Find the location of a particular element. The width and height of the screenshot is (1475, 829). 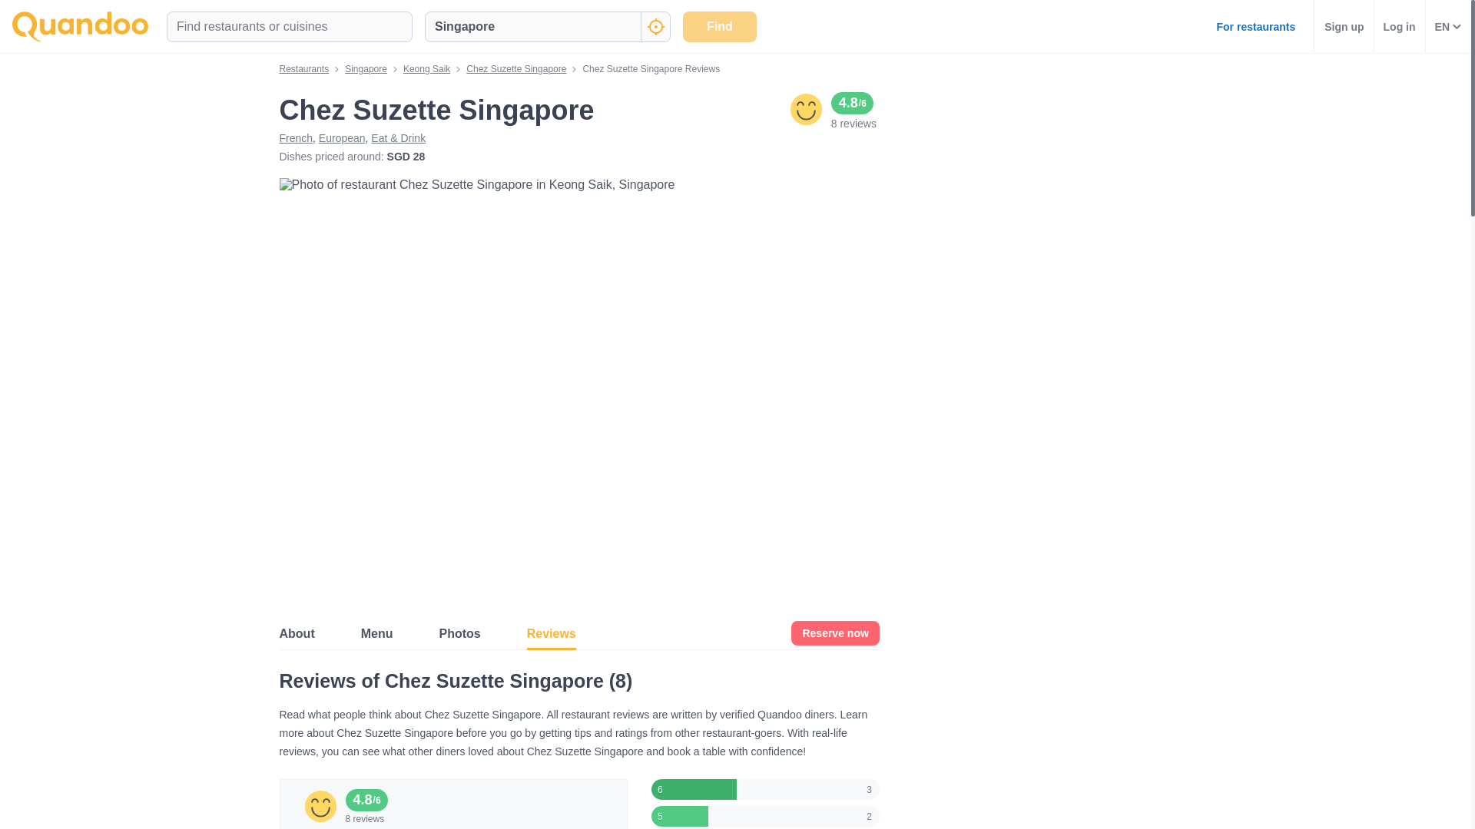

Singapore is located at coordinates (366, 69).